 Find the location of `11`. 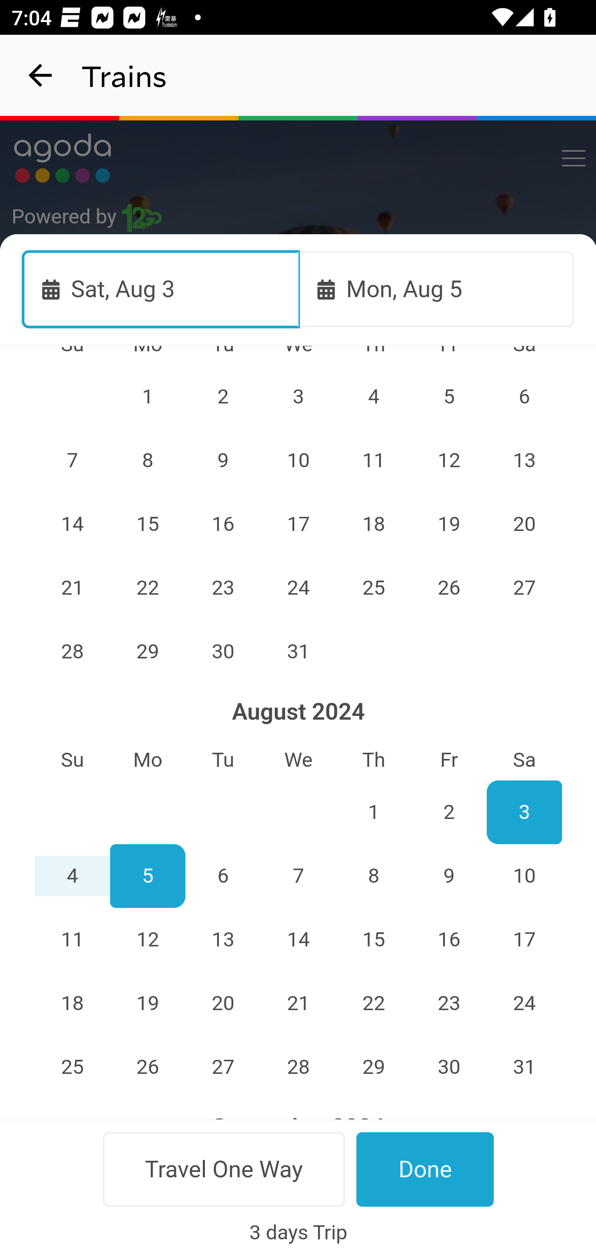

11 is located at coordinates (373, 459).